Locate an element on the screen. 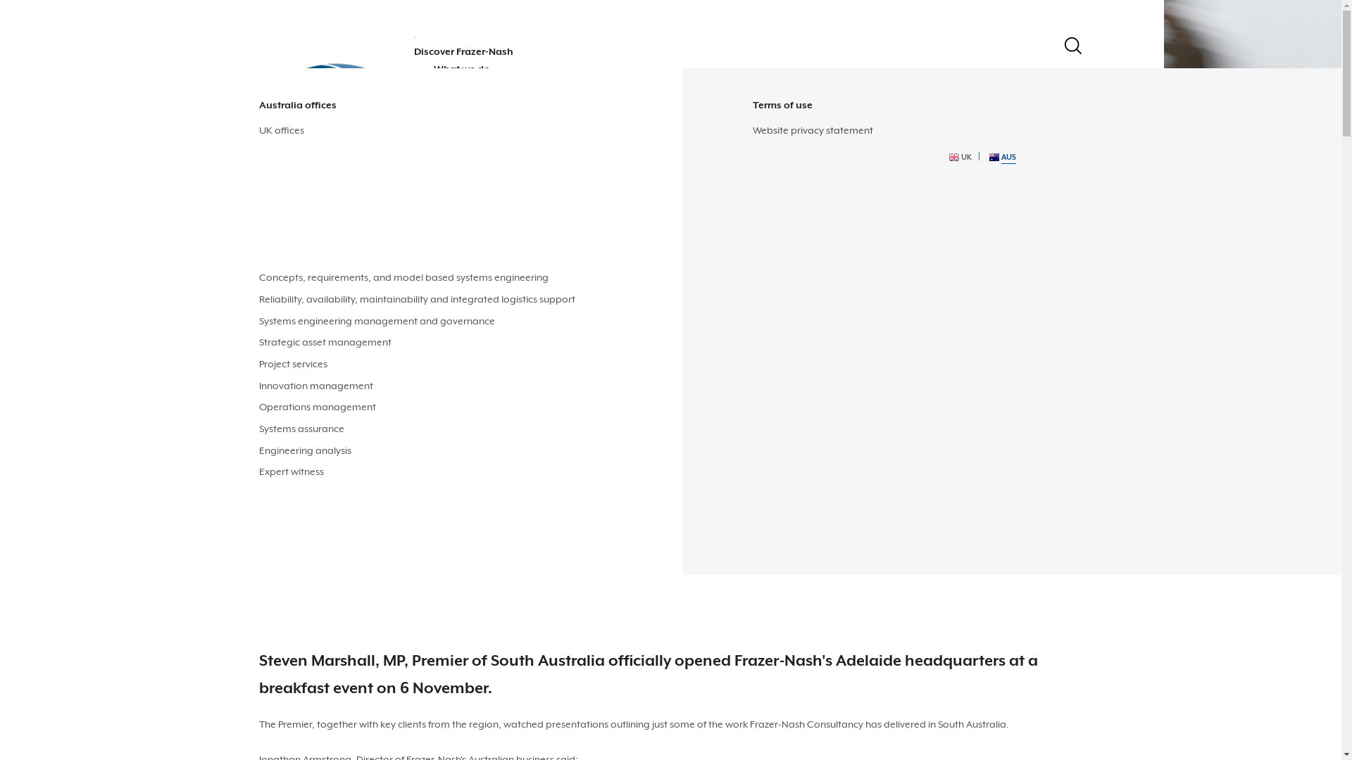  Cross-industry expertise is located at coordinates (316, 252).